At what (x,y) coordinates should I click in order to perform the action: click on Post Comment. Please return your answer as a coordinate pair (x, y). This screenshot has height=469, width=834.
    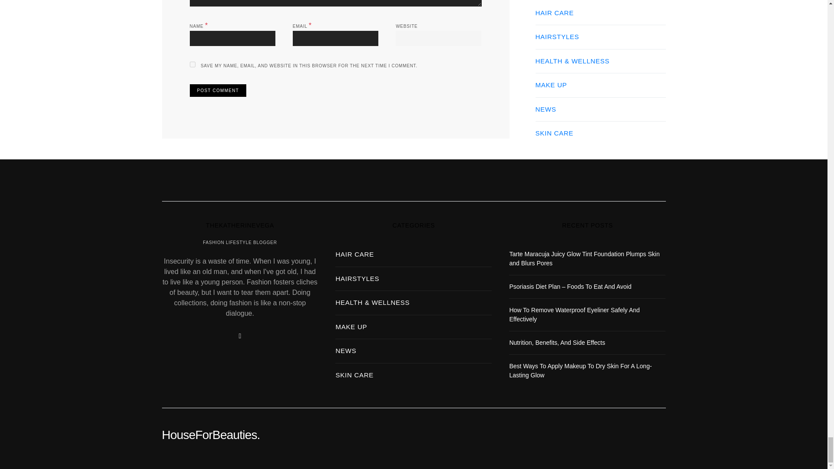
    Looking at the image, I should click on (217, 90).